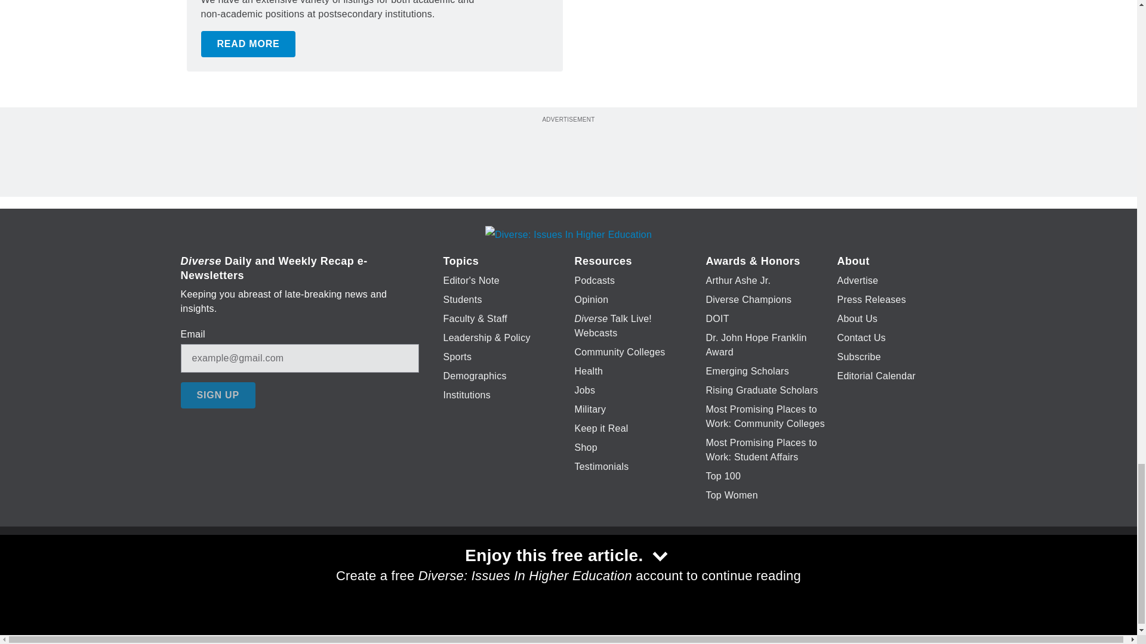 The height and width of the screenshot is (644, 1146). What do you see at coordinates (627, 571) in the screenshot?
I see `Instagram icon` at bounding box center [627, 571].